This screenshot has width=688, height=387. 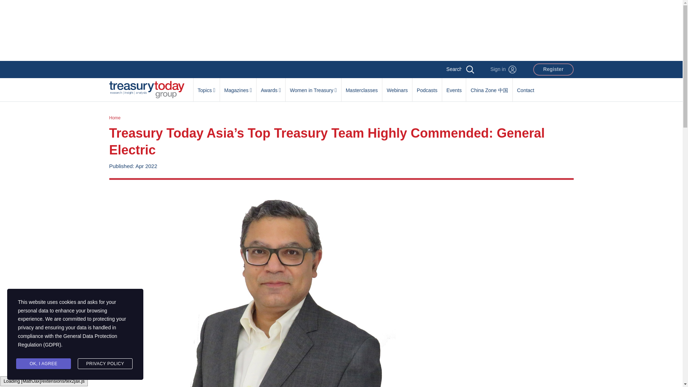 What do you see at coordinates (503, 70) in the screenshot?
I see `Sign in` at bounding box center [503, 70].